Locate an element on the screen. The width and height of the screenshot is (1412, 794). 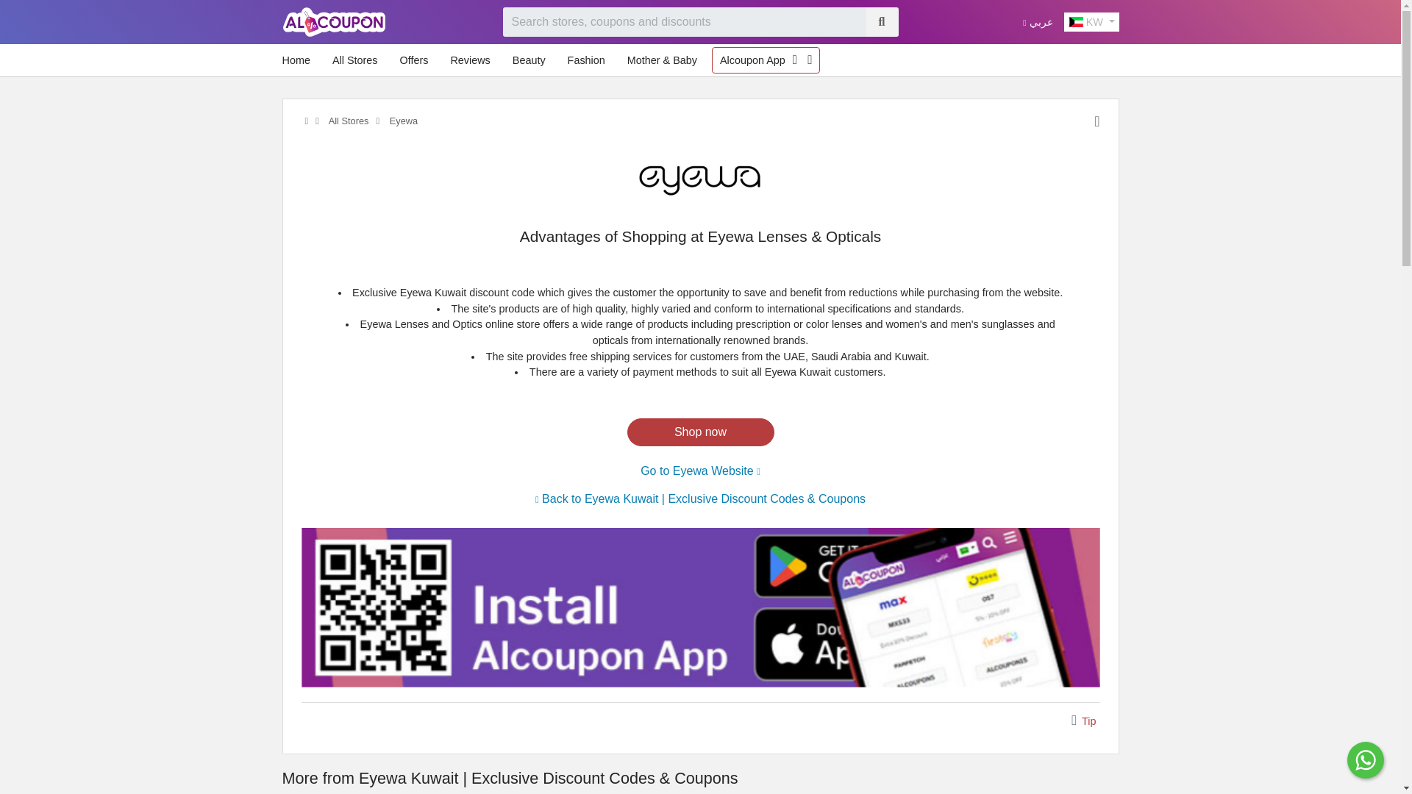
Eyewa is located at coordinates (700, 179).